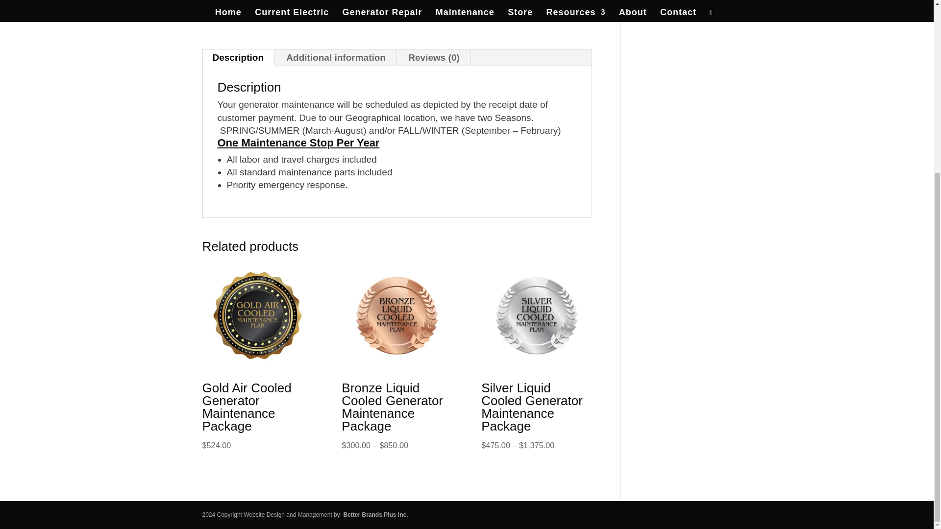 The height and width of the screenshot is (529, 941). I want to click on Description, so click(238, 58).